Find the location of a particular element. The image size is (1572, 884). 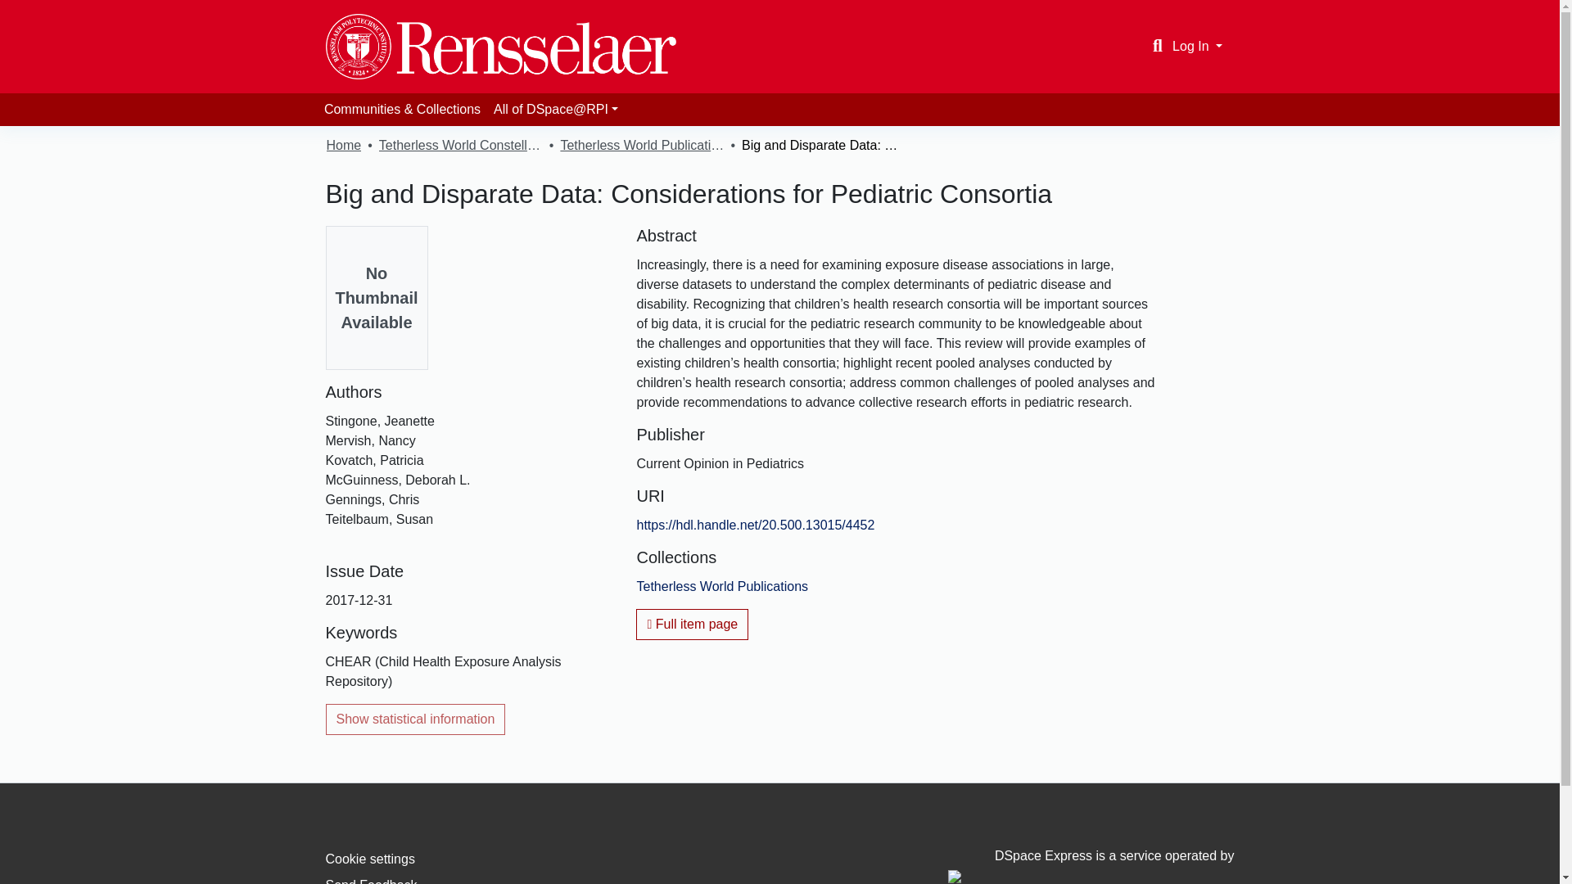

Full item page is located at coordinates (692, 624).